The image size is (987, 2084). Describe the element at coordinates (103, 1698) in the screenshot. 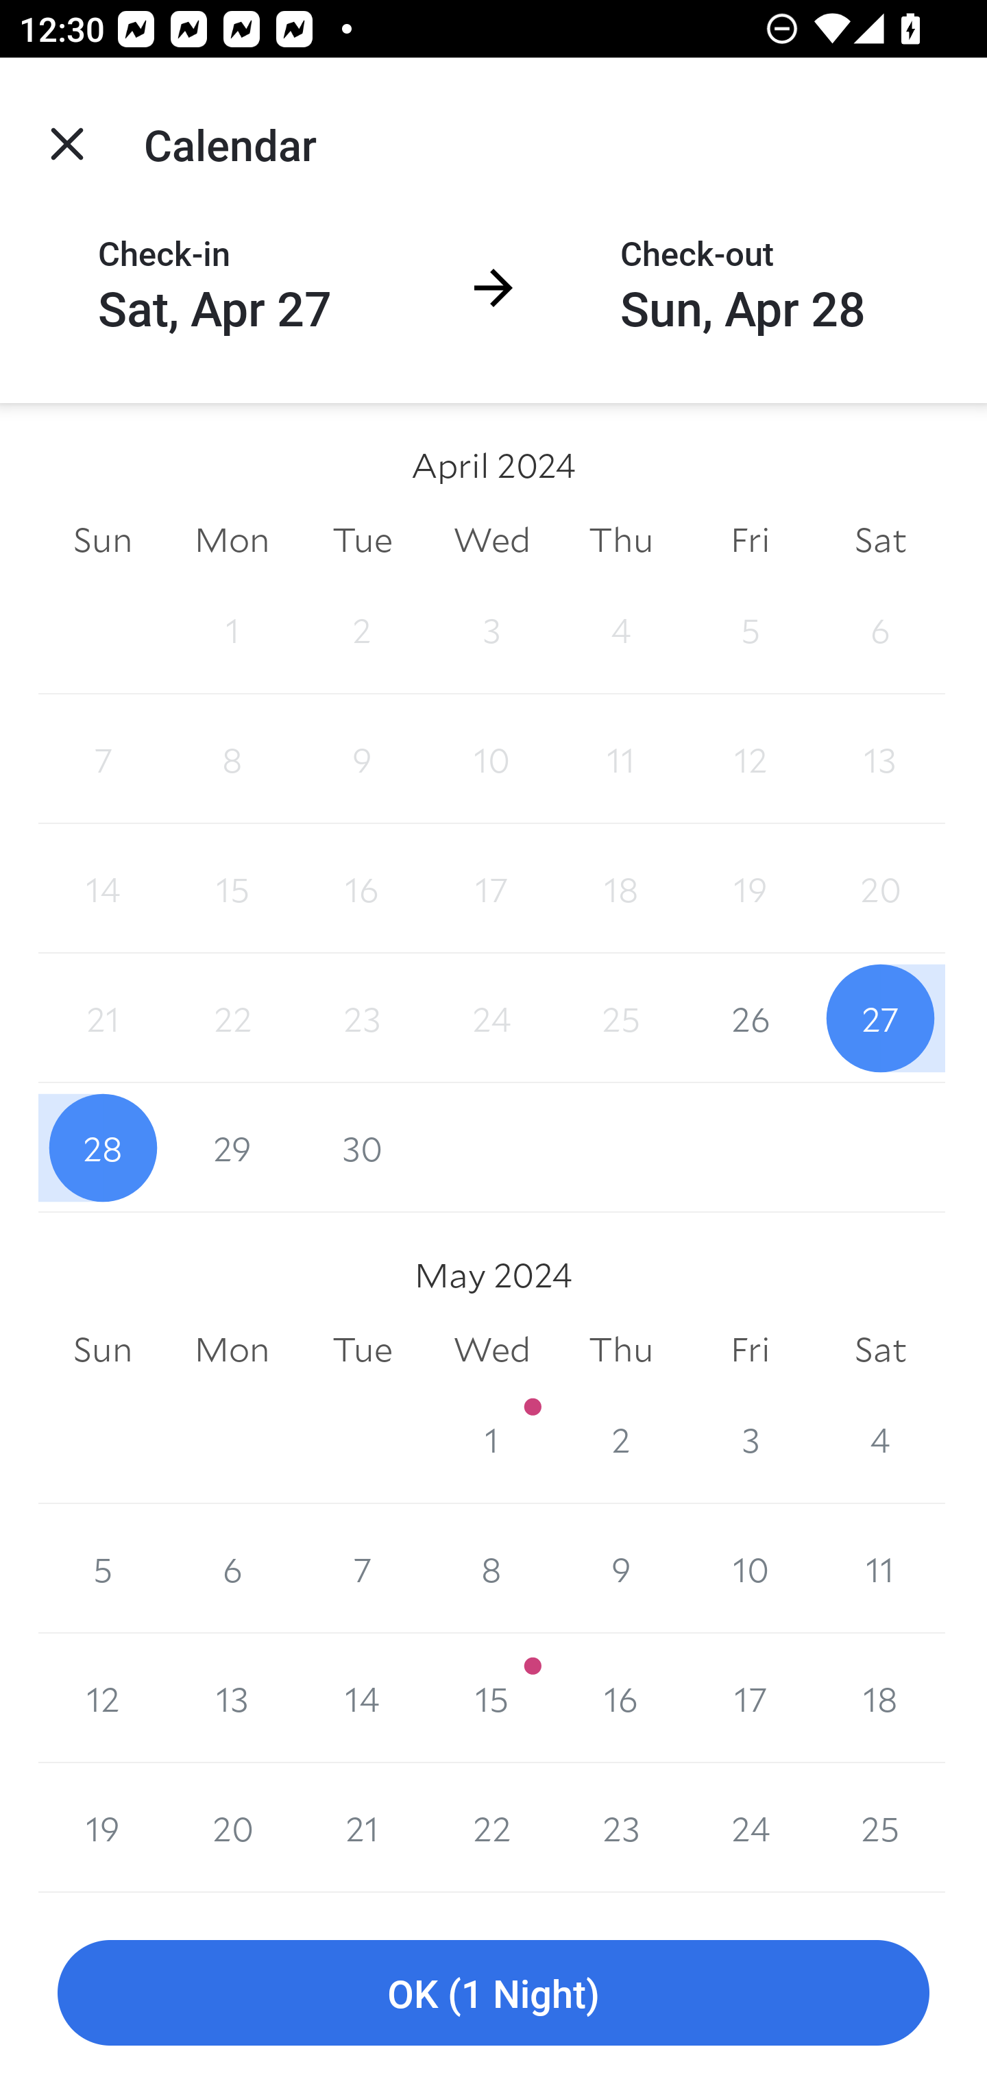

I see `12 12 May 2024` at that location.